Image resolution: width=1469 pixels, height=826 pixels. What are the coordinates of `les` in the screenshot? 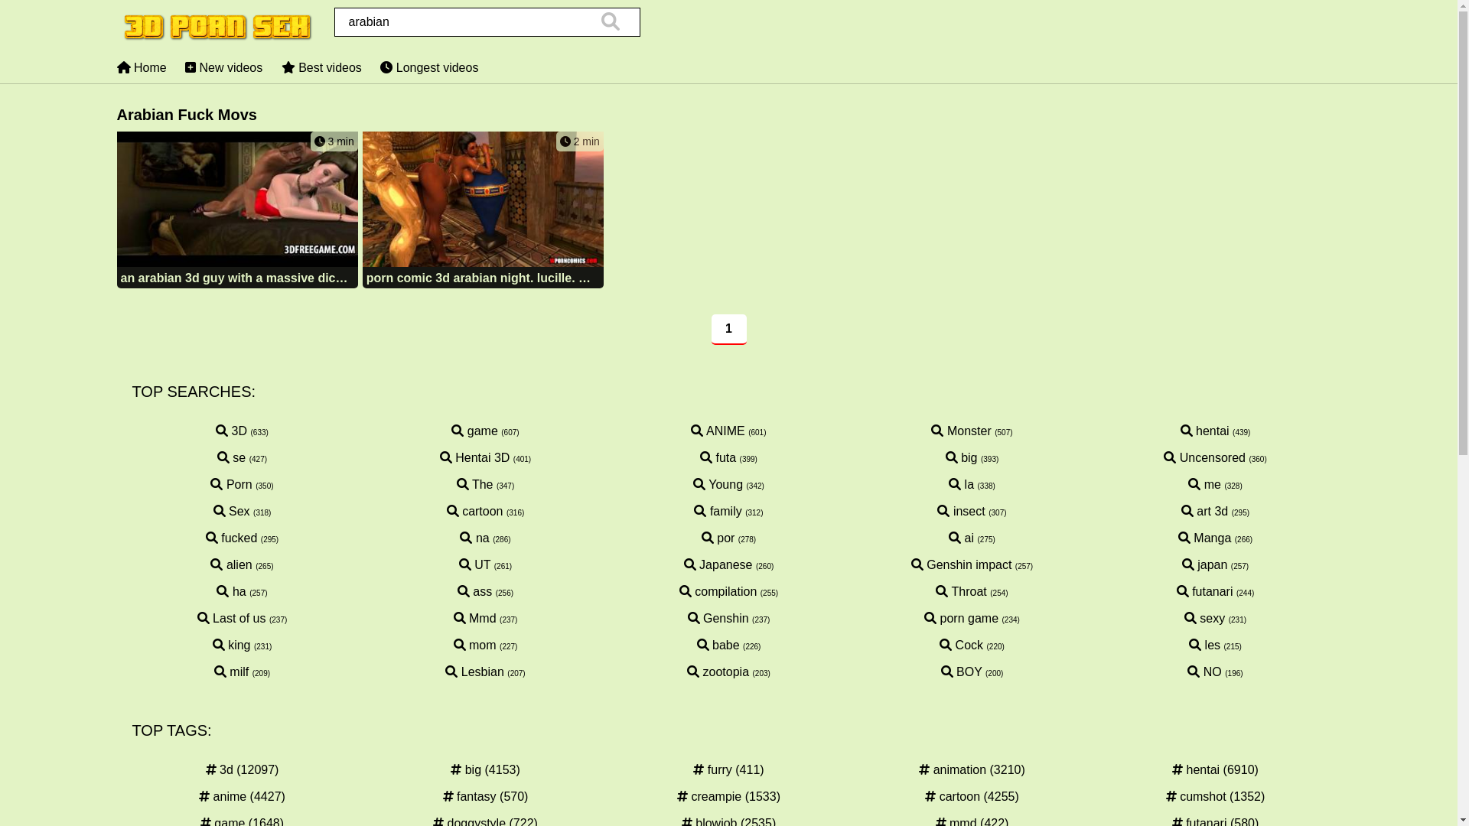 It's located at (1204, 646).